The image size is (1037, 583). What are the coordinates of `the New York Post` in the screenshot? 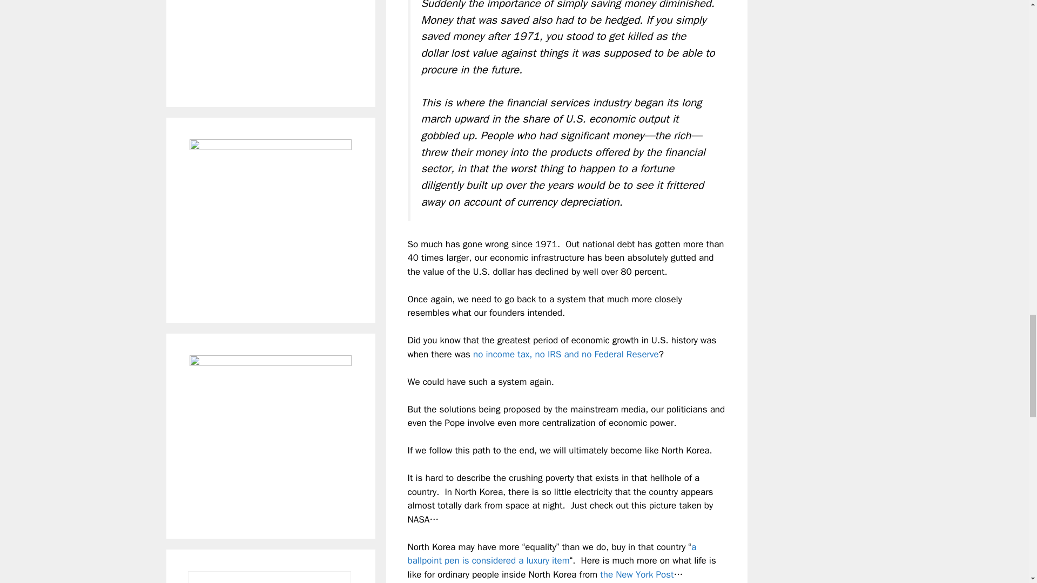 It's located at (636, 574).